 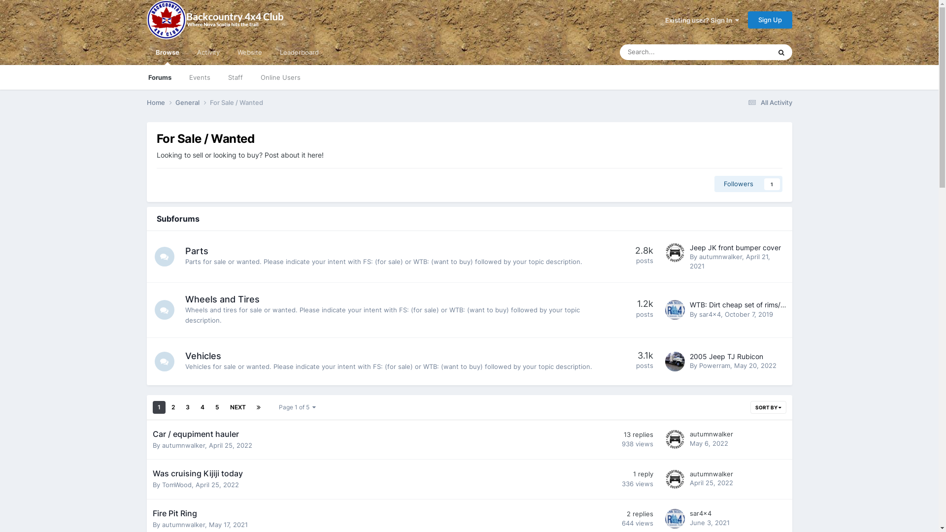 I want to click on October 7, 2019, so click(x=748, y=314).